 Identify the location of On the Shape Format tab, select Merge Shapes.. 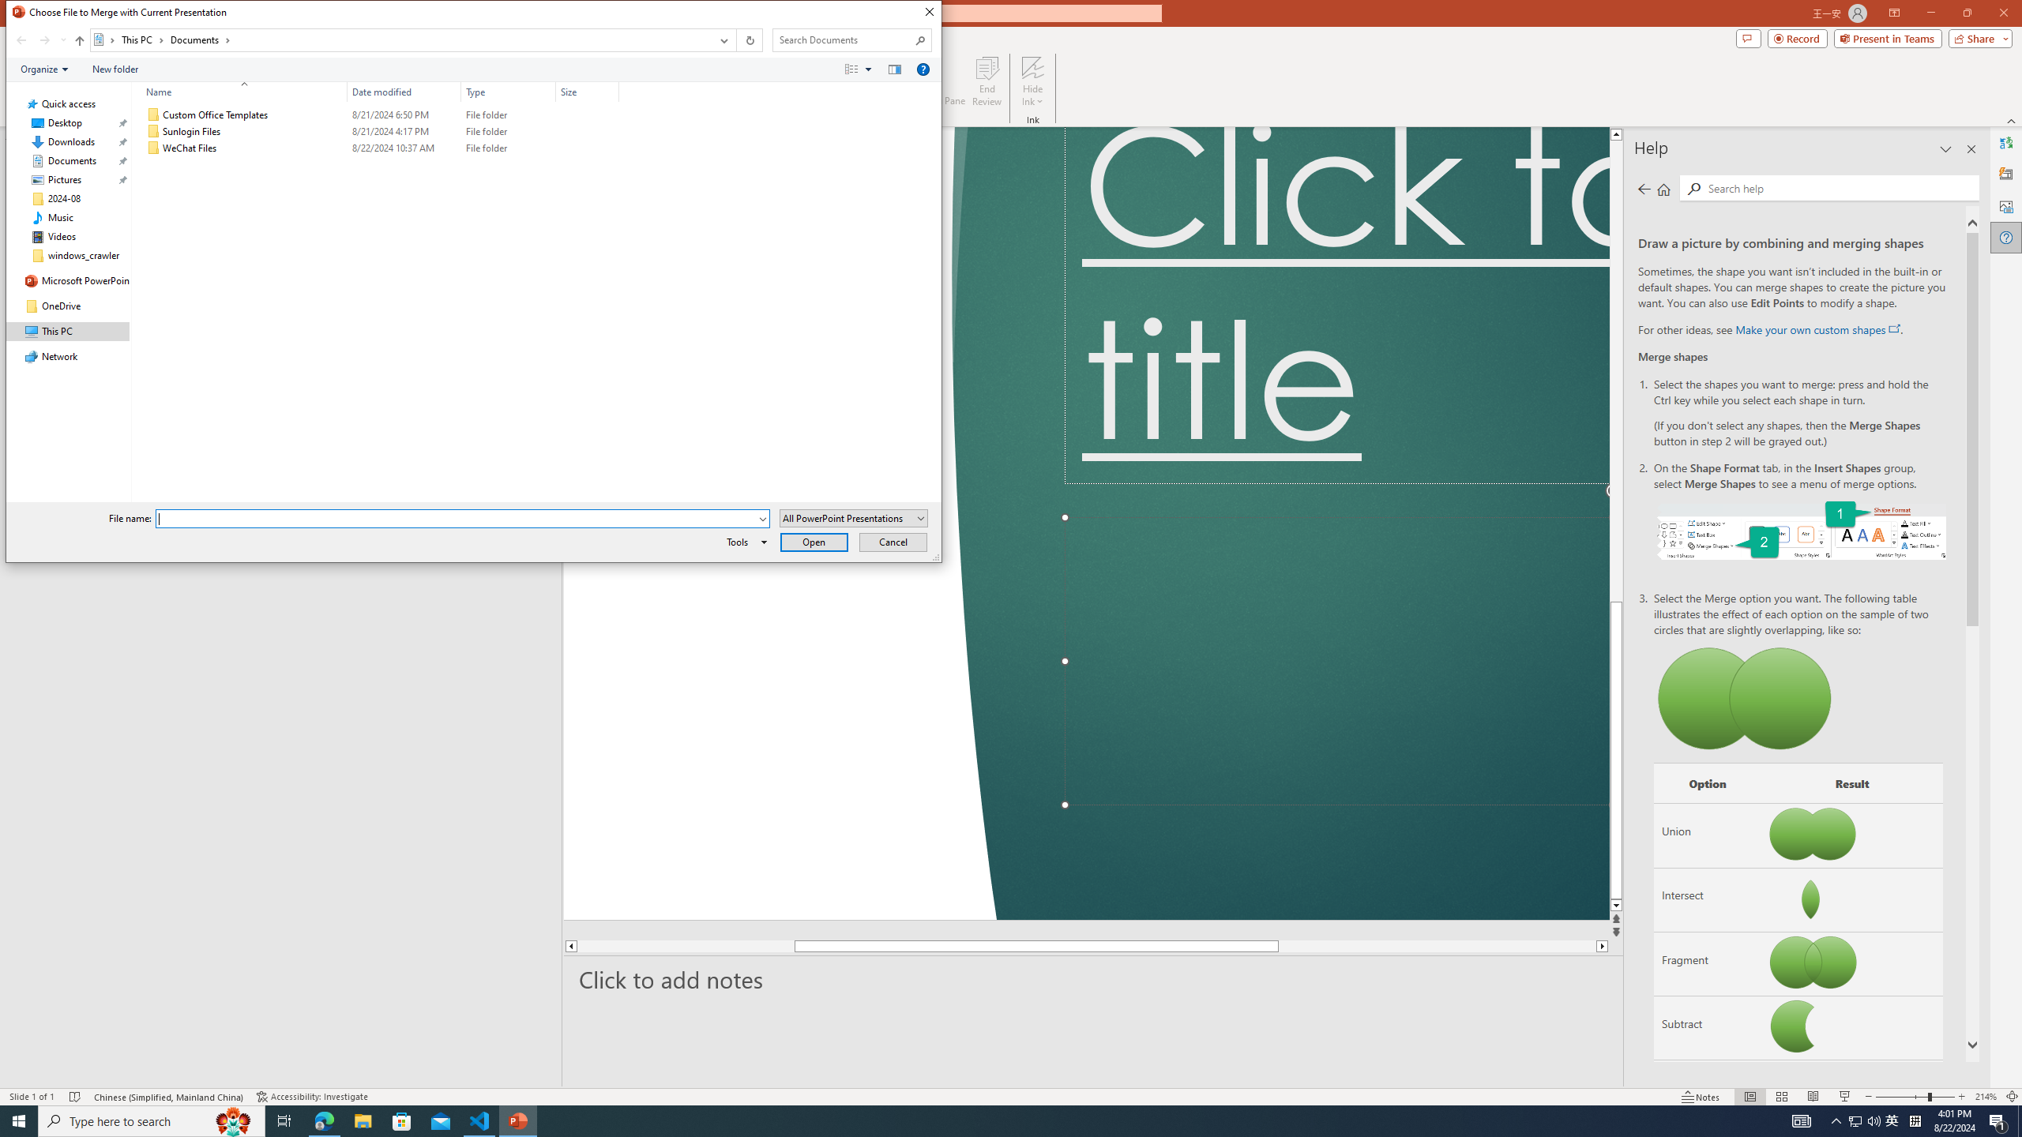
(1801, 529).